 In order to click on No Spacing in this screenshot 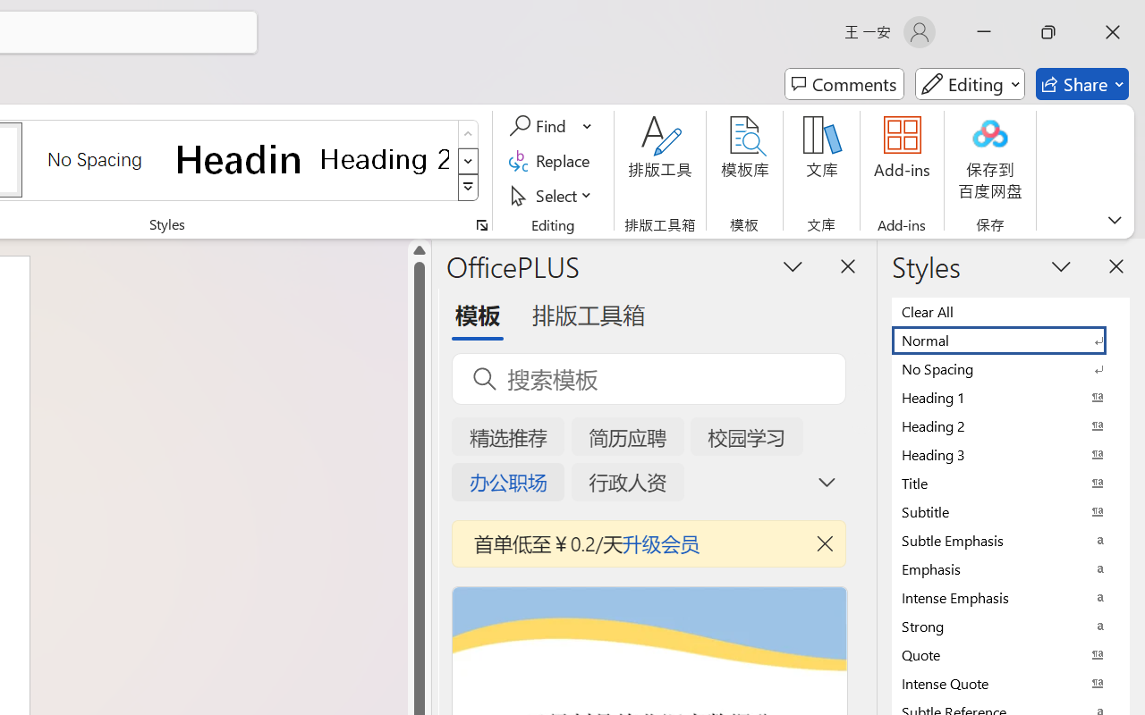, I will do `click(1011, 368)`.